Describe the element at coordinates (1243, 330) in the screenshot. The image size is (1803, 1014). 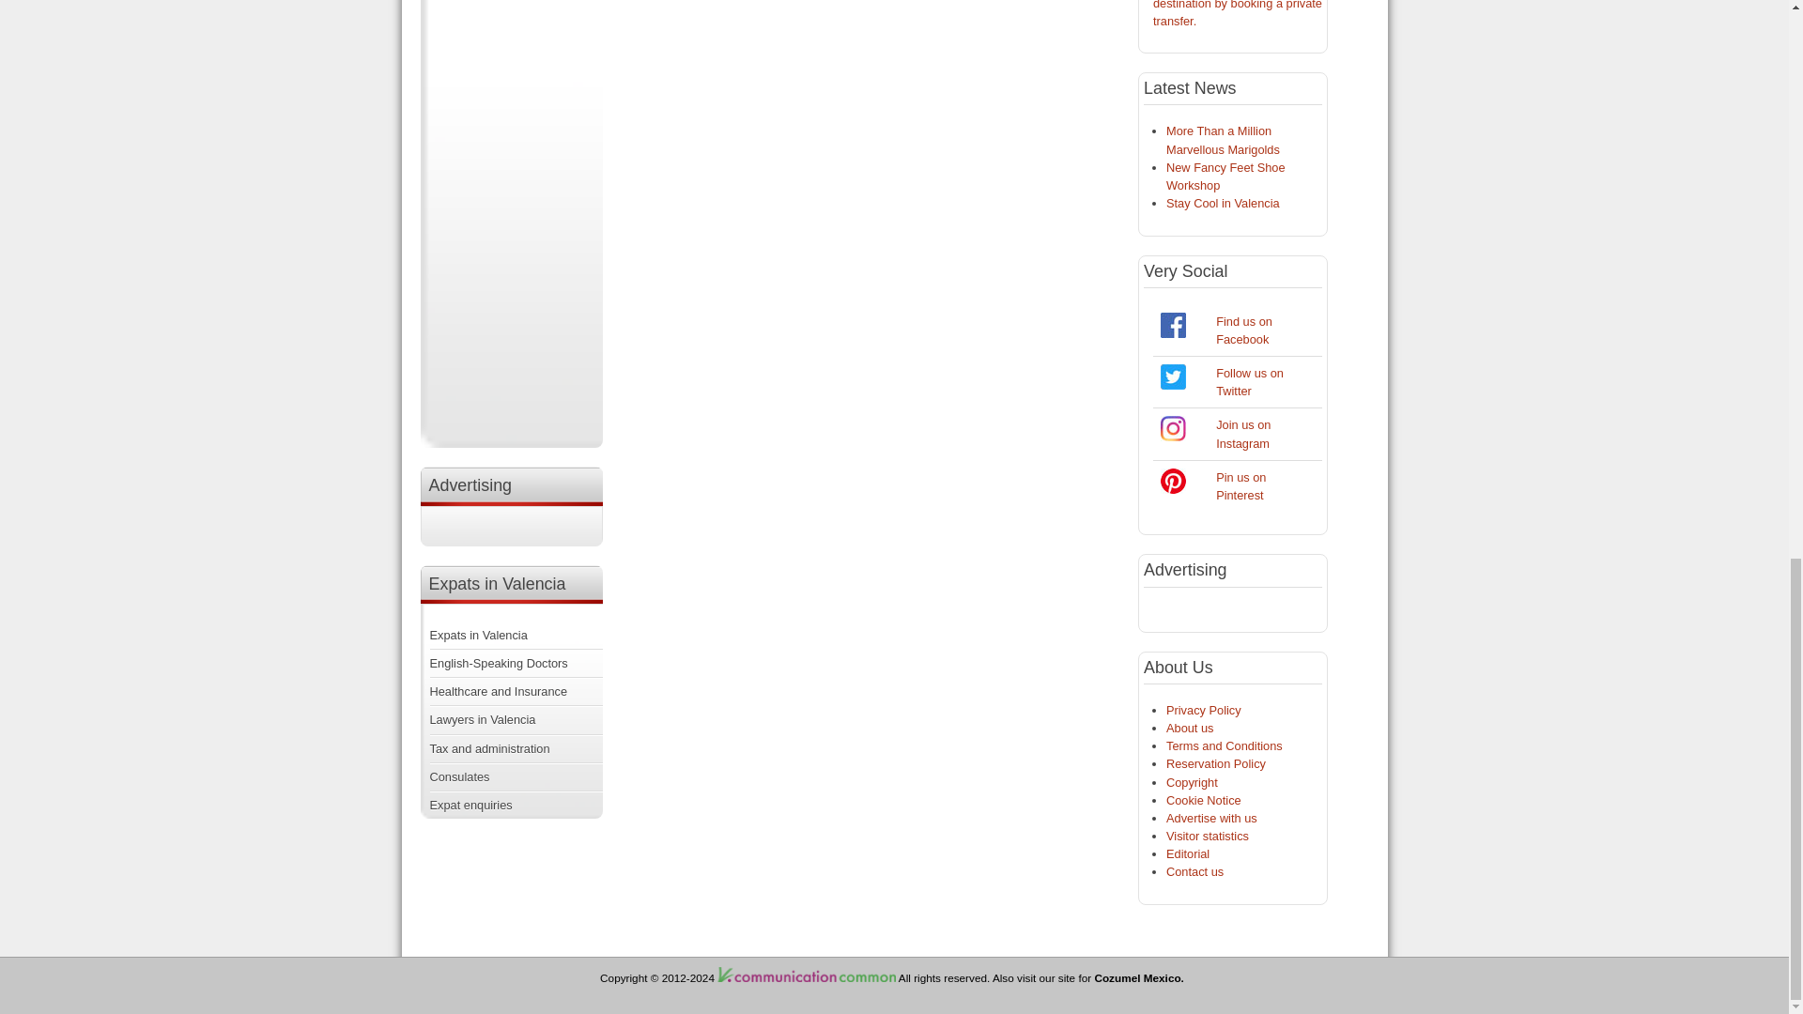
I see `Find us on Facebook` at that location.